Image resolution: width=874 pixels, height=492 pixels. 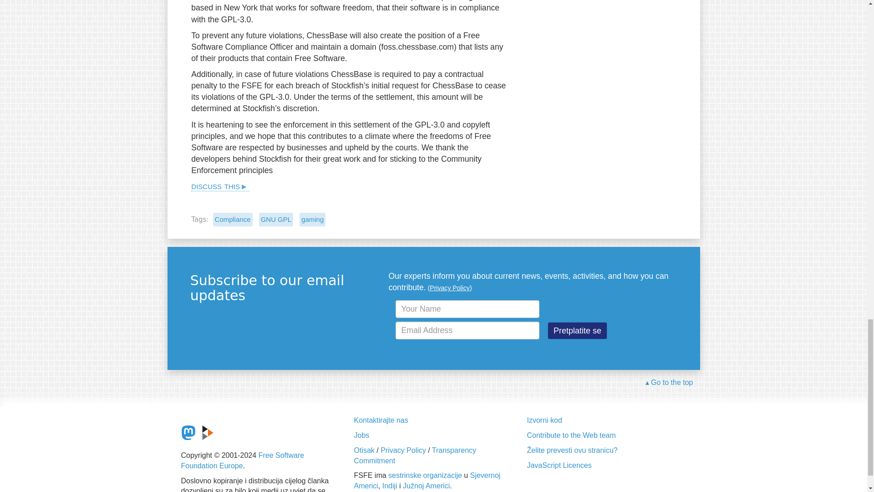 I want to click on Mastodon, so click(x=188, y=433).